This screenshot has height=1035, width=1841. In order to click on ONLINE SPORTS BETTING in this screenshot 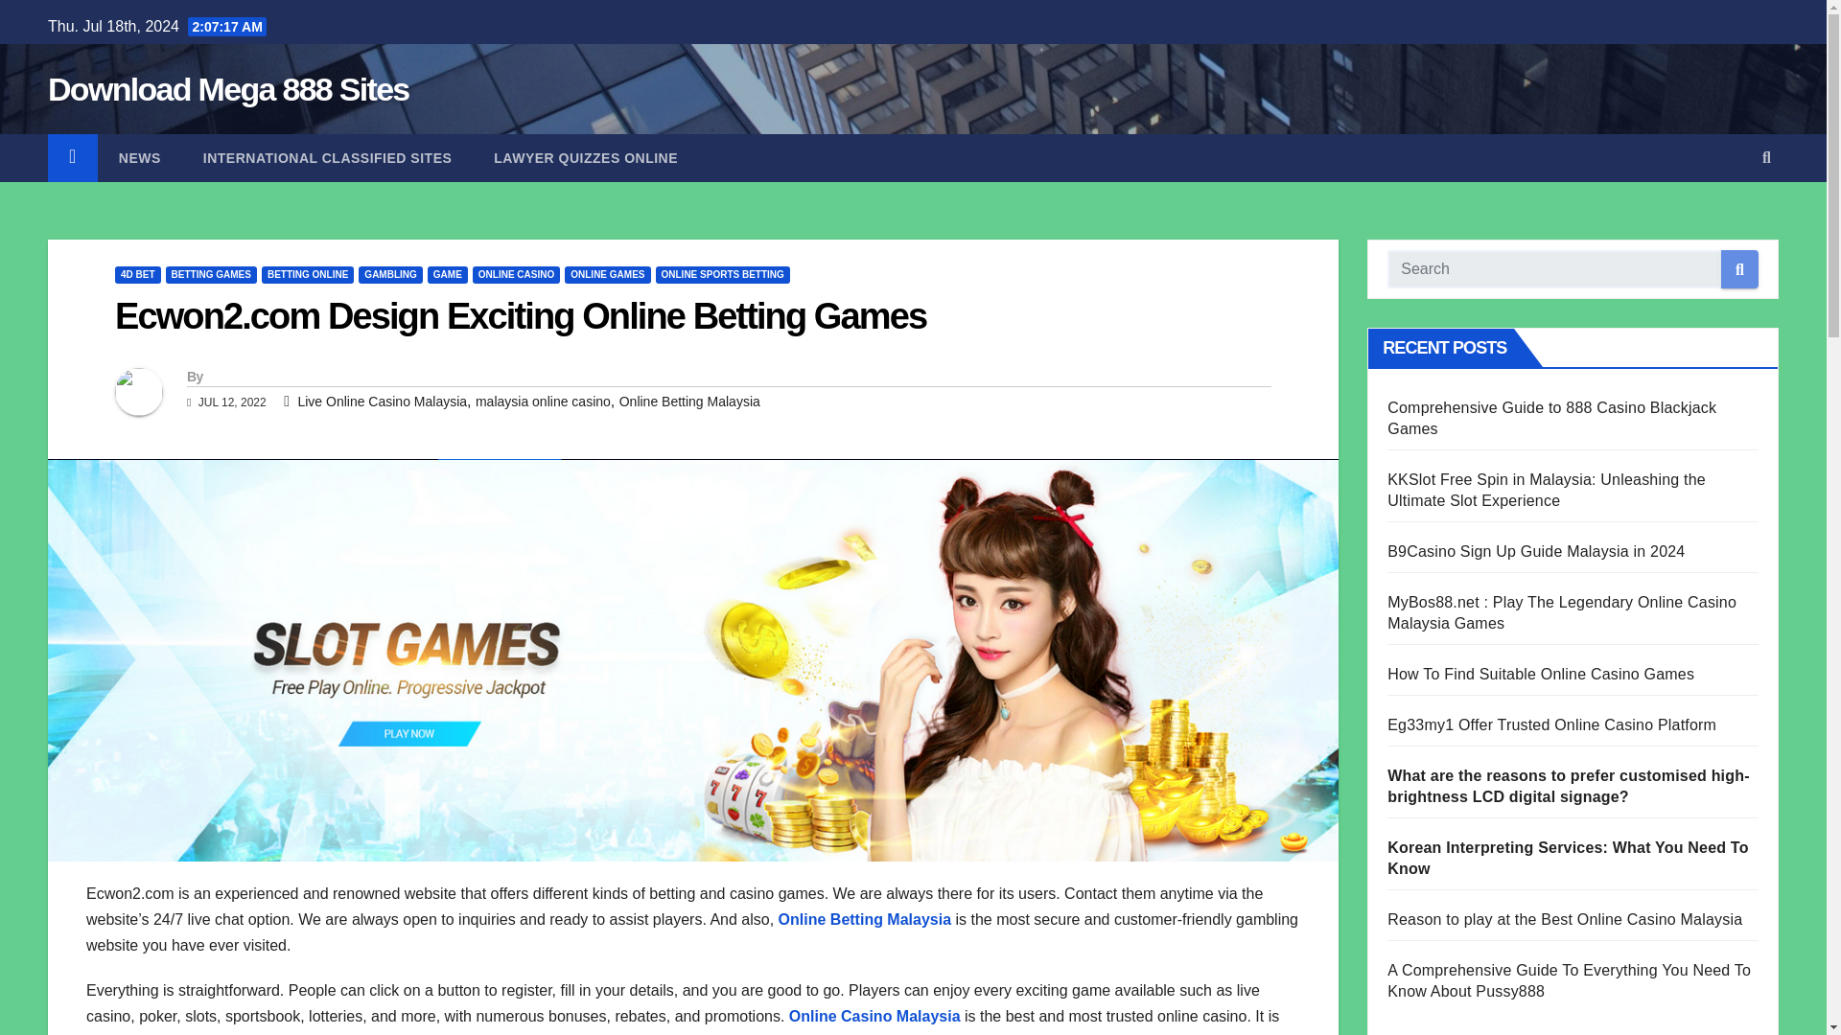, I will do `click(722, 274)`.